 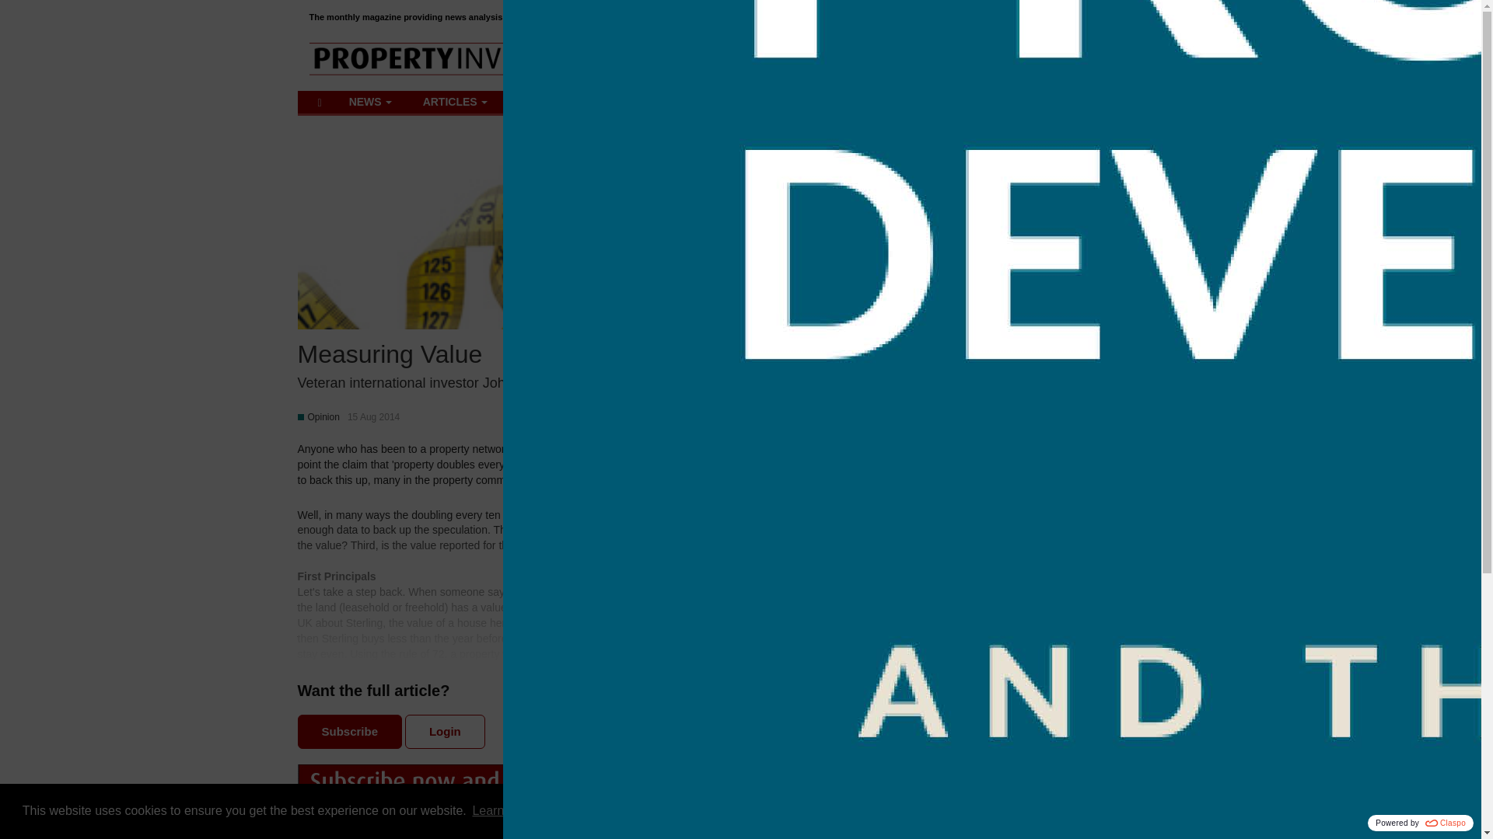 I want to click on Got it!, so click(x=455, y=101).